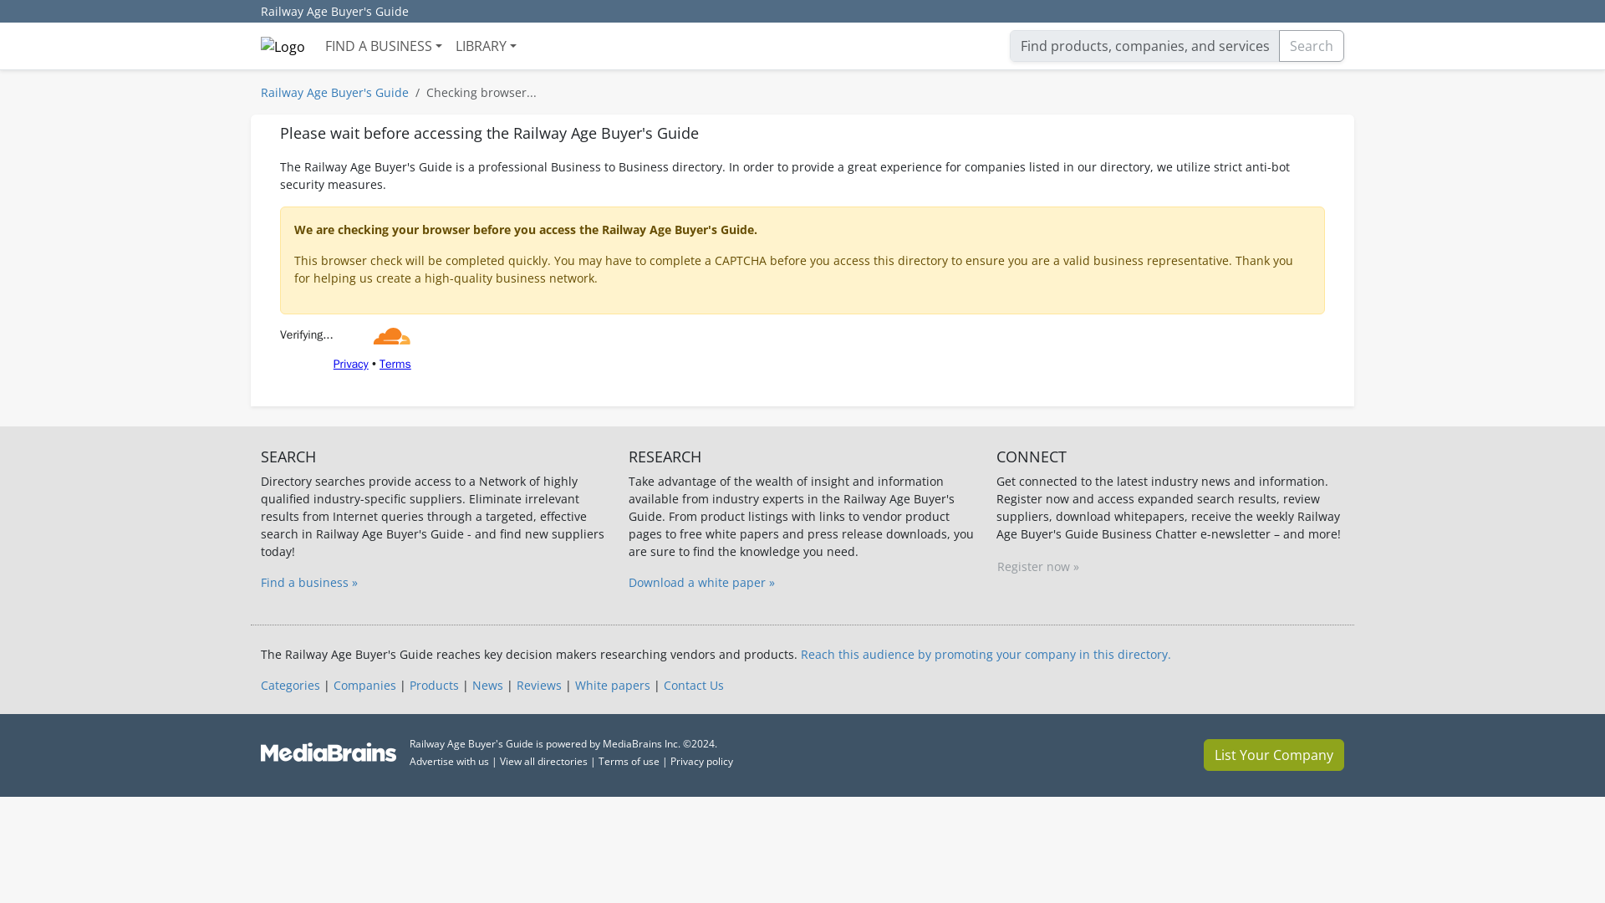 The height and width of the screenshot is (903, 1605). What do you see at coordinates (486, 45) in the screenshot?
I see `LIBRARY` at bounding box center [486, 45].